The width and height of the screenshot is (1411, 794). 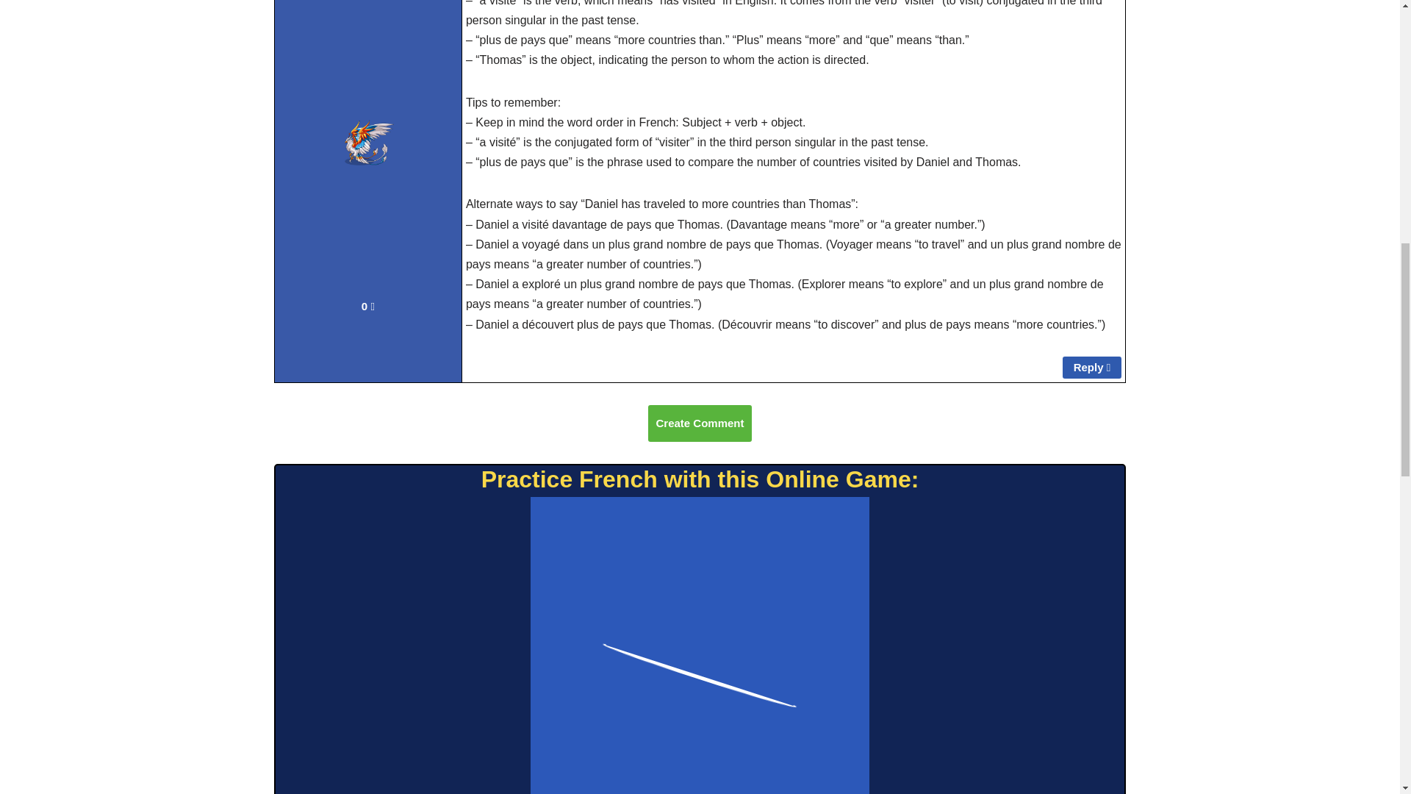 What do you see at coordinates (1092, 368) in the screenshot?
I see `Reply` at bounding box center [1092, 368].